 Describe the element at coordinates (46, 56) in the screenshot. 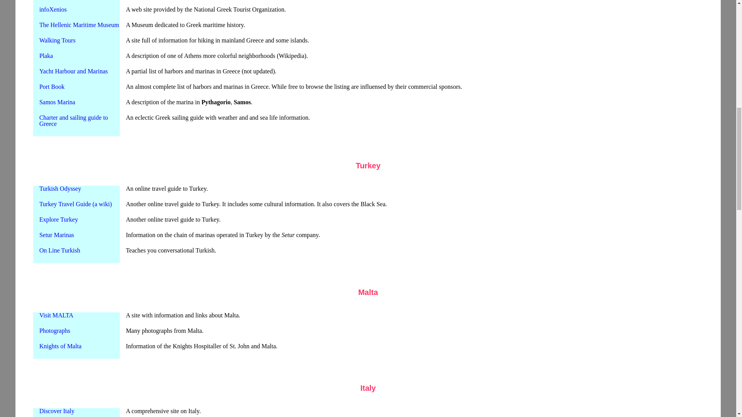

I see `Plaka` at that location.